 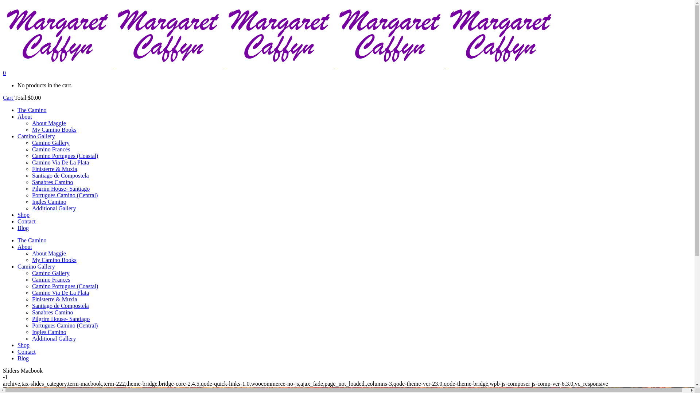 I want to click on Camino Gallery, so click(x=36, y=266).